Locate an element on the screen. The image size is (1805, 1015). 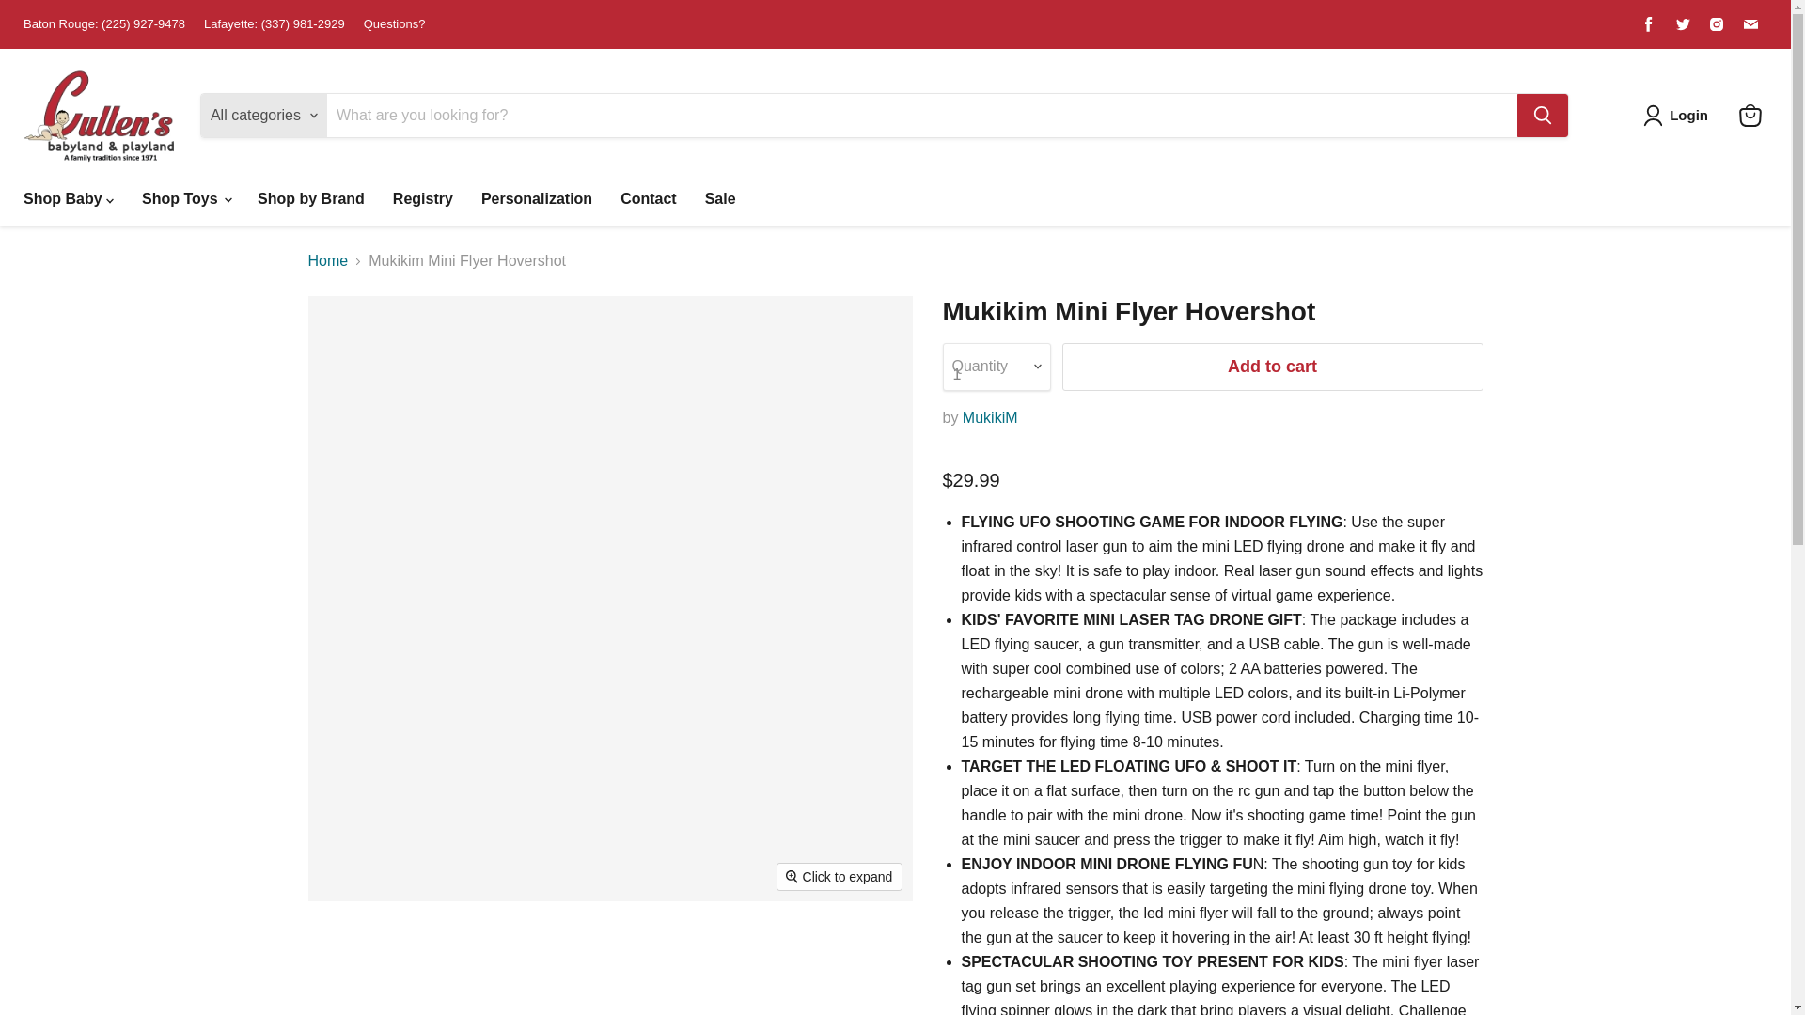
Twitter is located at coordinates (1683, 23).